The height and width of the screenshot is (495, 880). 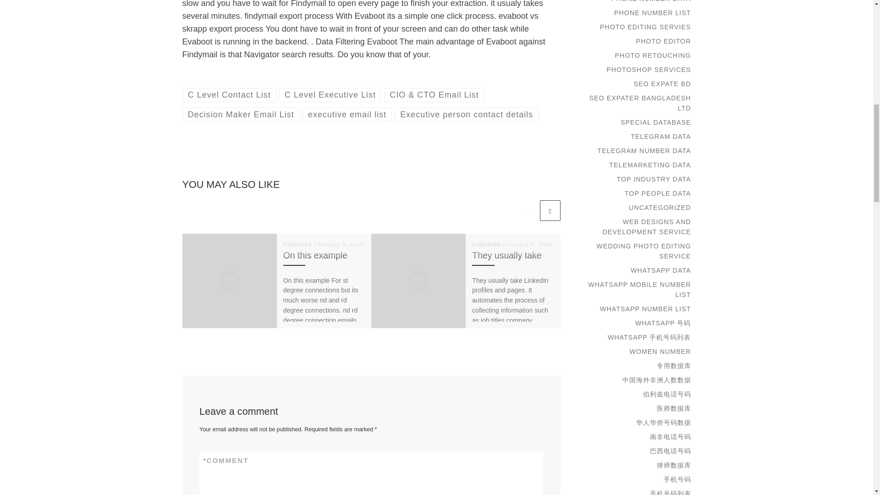 What do you see at coordinates (347, 114) in the screenshot?
I see `View all posts in executive email list` at bounding box center [347, 114].